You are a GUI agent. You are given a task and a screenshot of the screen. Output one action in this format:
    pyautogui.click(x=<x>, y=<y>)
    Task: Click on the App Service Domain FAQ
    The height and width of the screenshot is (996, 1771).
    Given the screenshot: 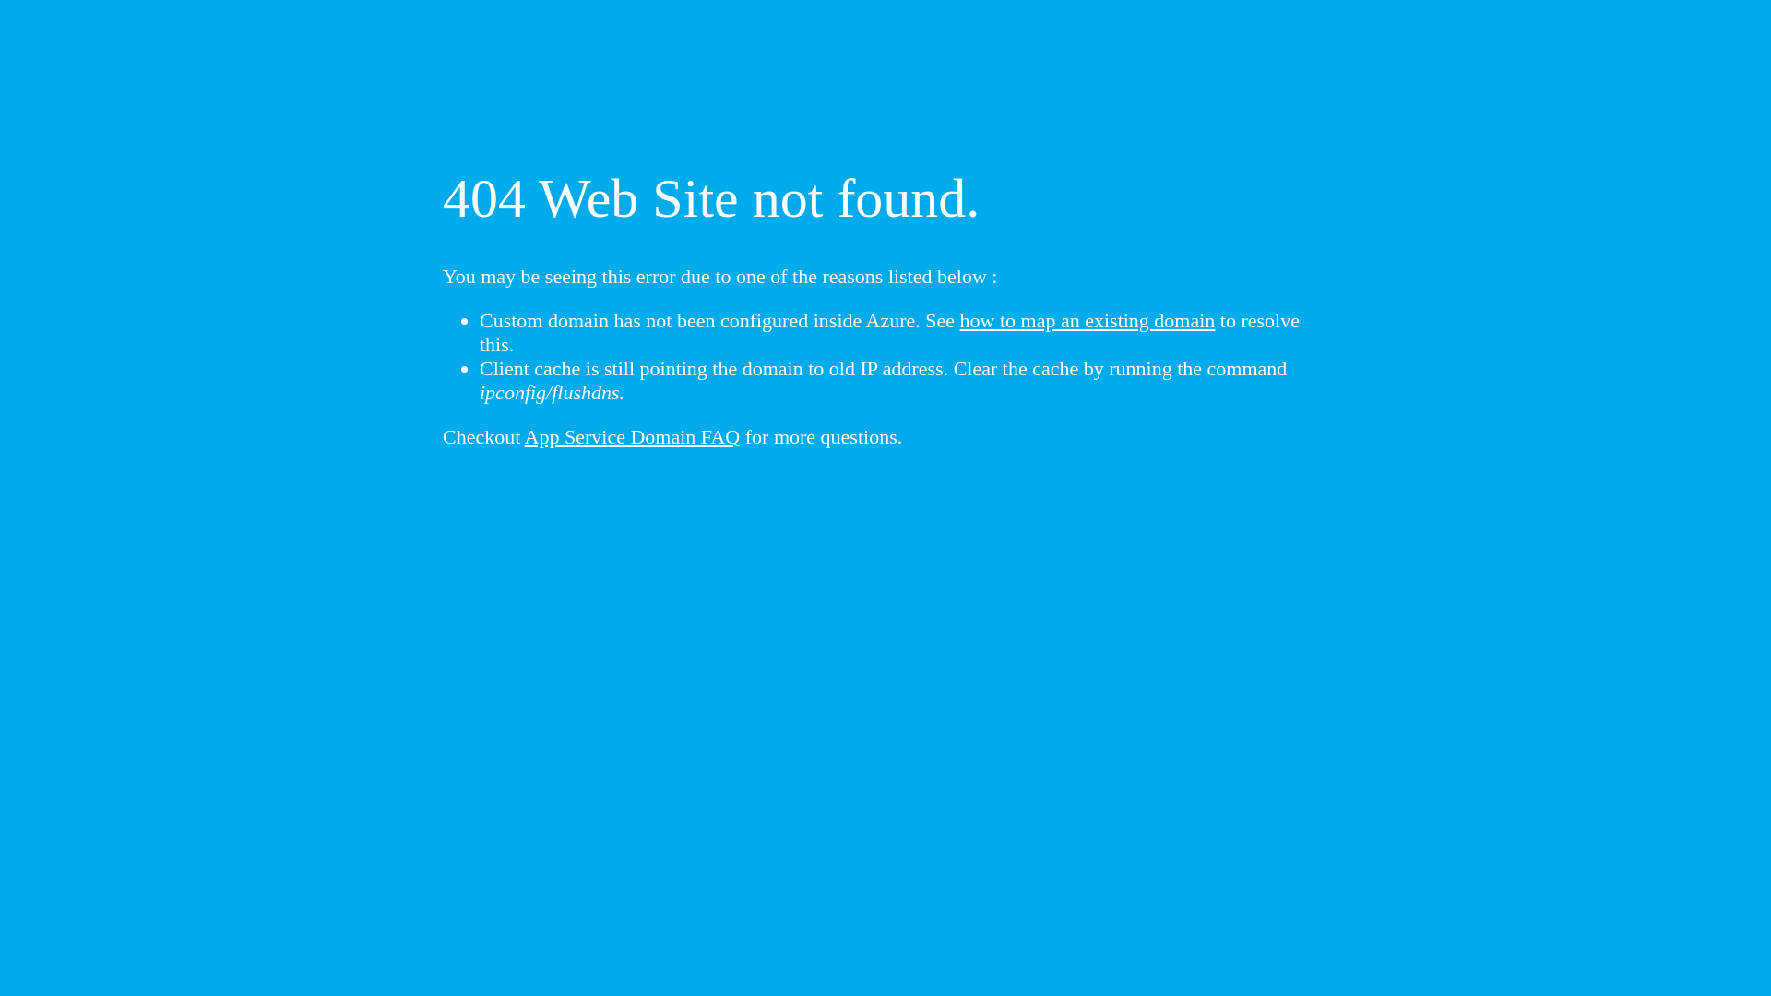 What is the action you would take?
    pyautogui.click(x=633, y=437)
    